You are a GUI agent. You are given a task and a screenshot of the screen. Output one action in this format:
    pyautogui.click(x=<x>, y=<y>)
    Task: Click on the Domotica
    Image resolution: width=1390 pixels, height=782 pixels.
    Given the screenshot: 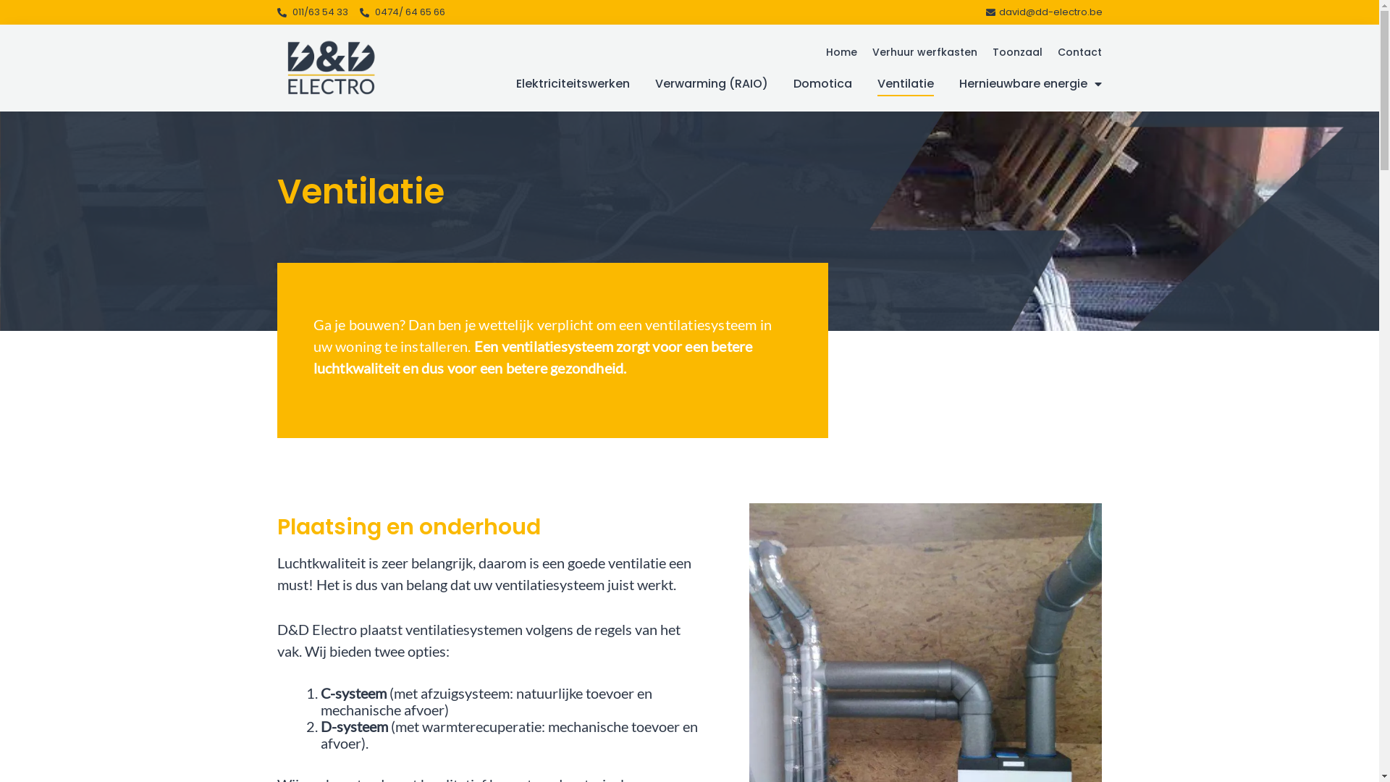 What is the action you would take?
    pyautogui.click(x=822, y=84)
    